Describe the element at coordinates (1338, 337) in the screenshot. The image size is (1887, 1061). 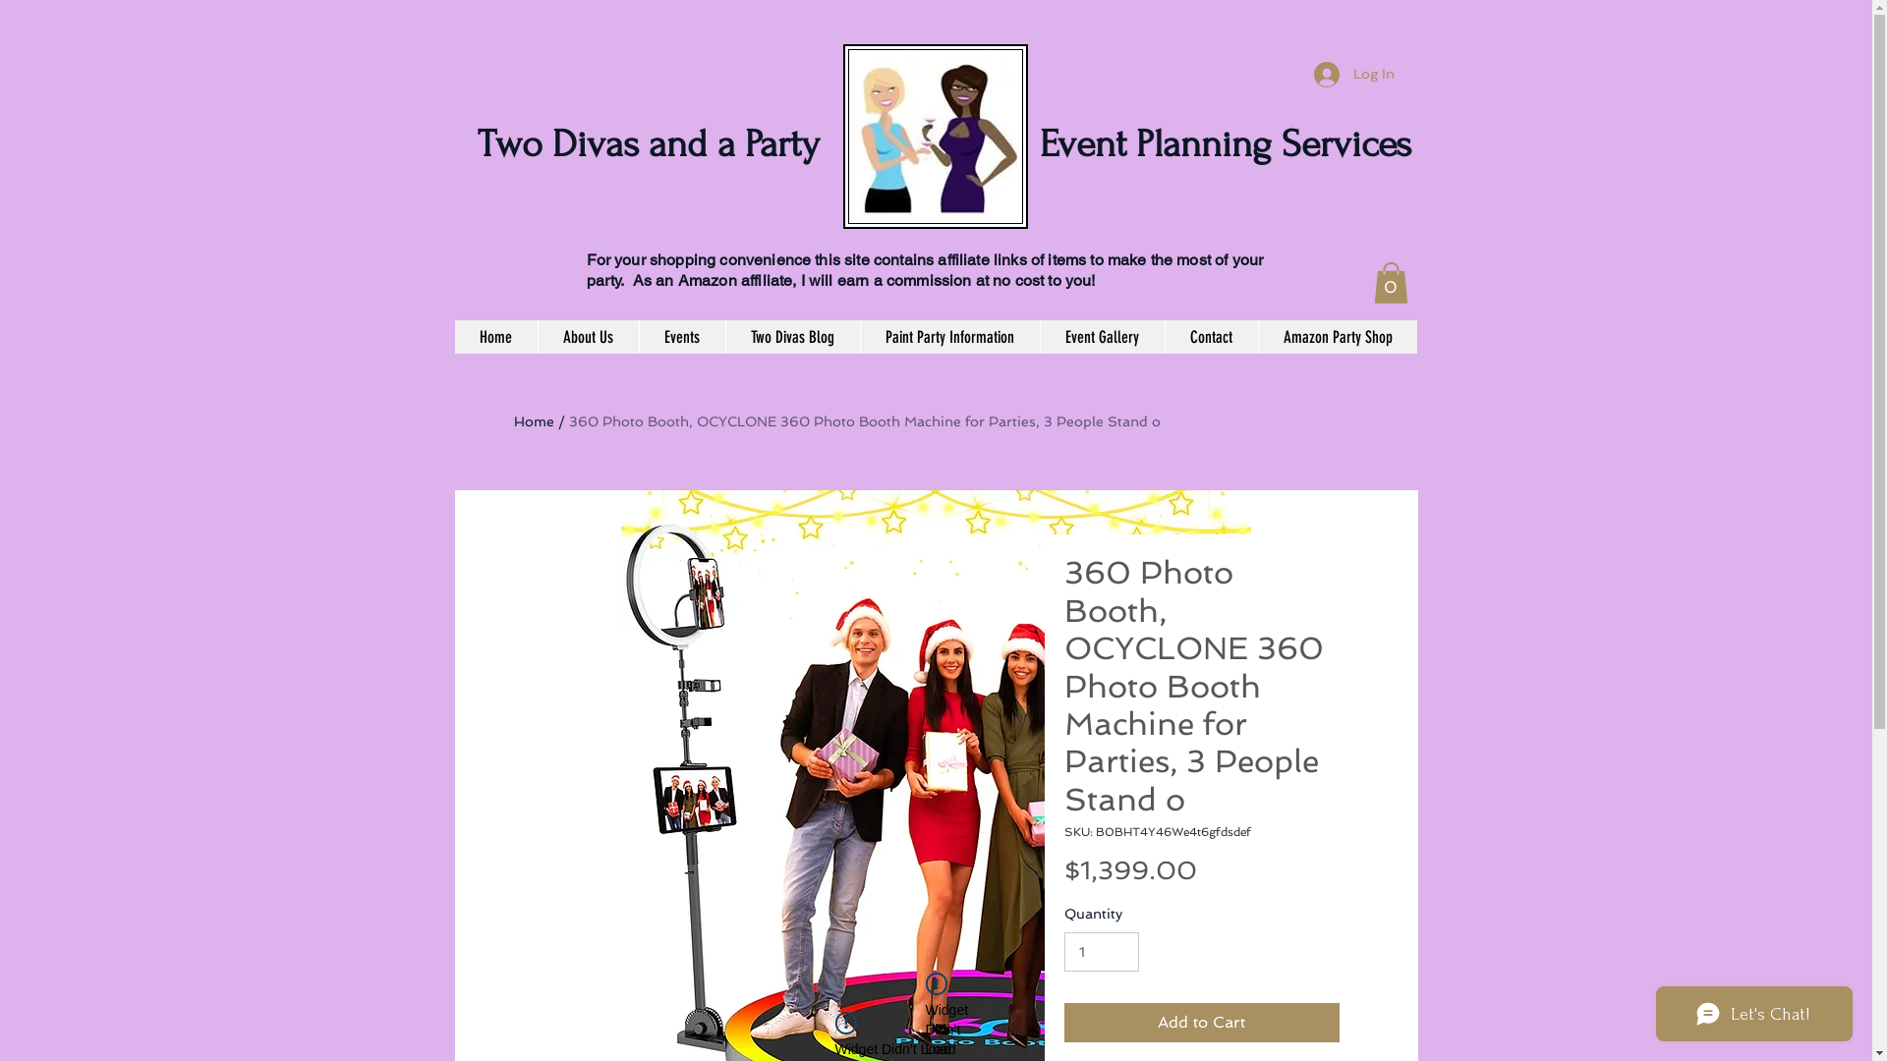
I see `Amazon Party Shop` at that location.